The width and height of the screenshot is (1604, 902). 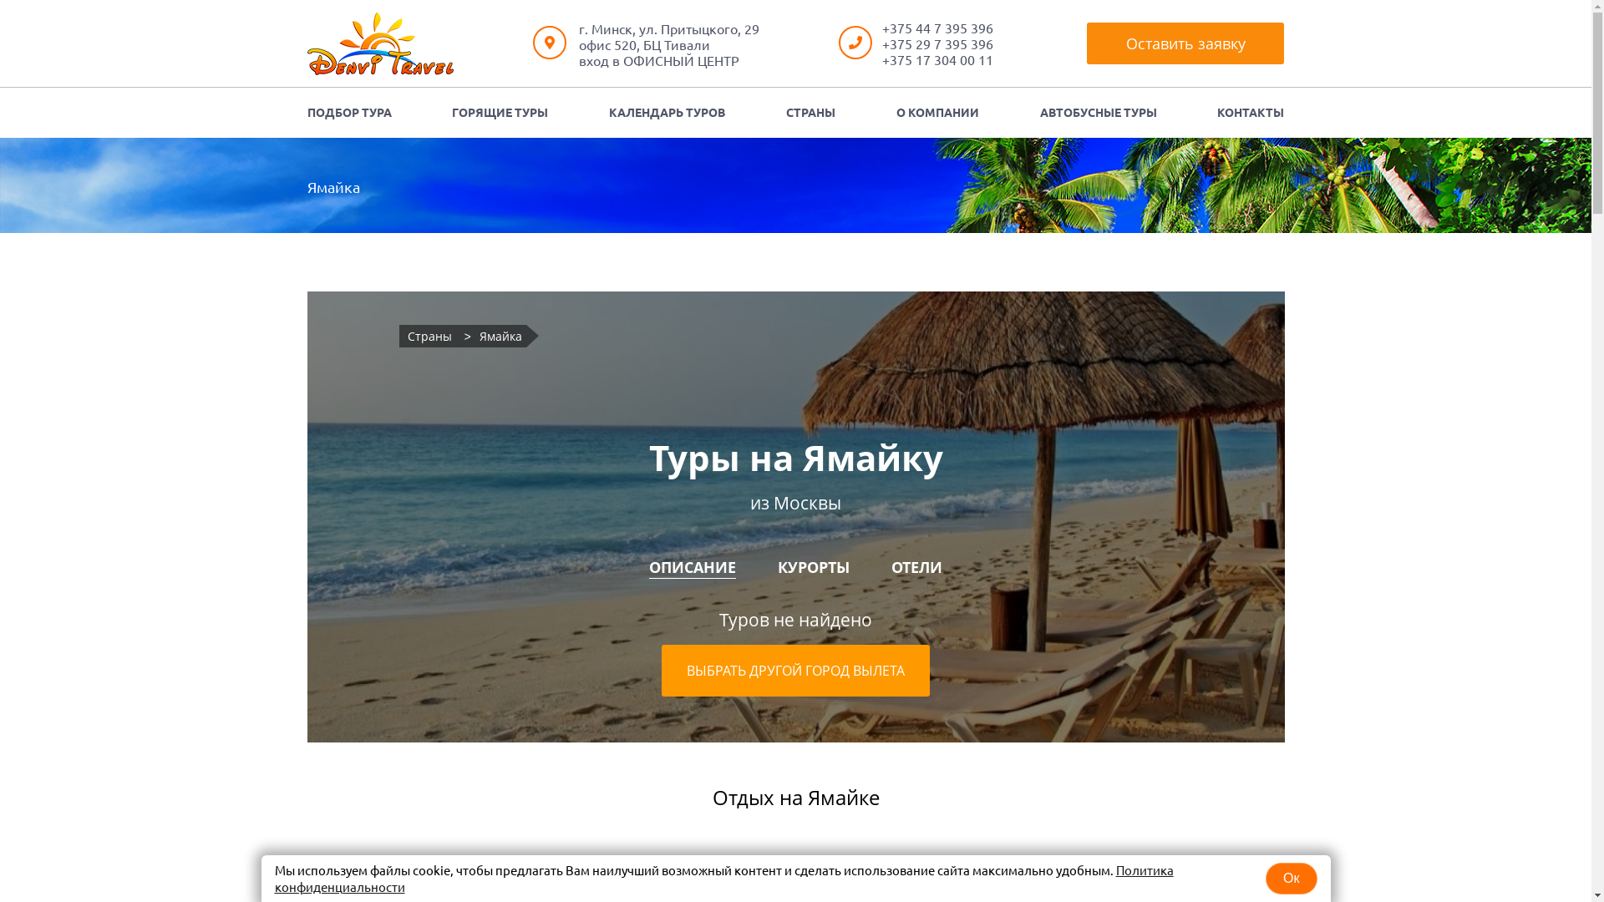 I want to click on +375 29 7 395 396, so click(x=937, y=43).